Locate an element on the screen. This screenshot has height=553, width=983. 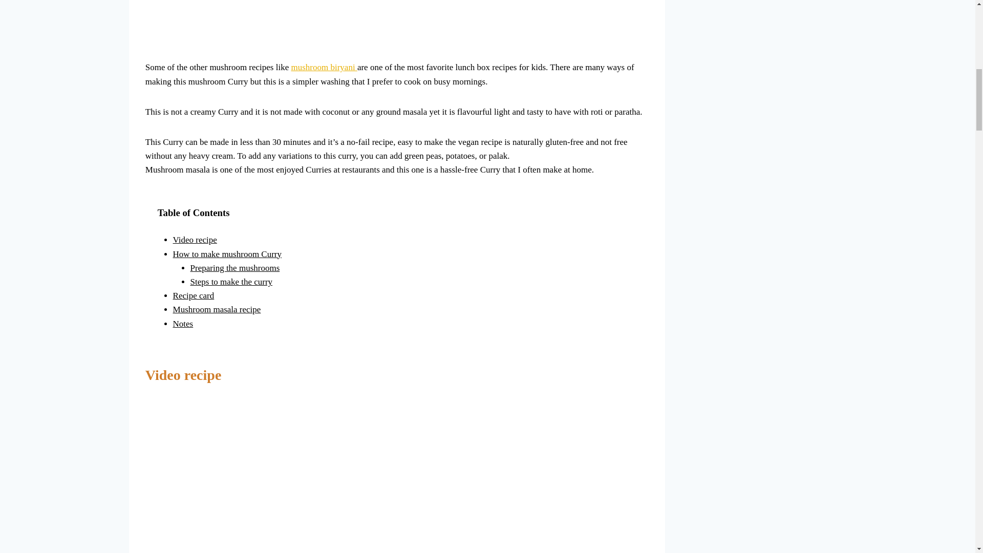
mushroom biryani is located at coordinates (324, 68).